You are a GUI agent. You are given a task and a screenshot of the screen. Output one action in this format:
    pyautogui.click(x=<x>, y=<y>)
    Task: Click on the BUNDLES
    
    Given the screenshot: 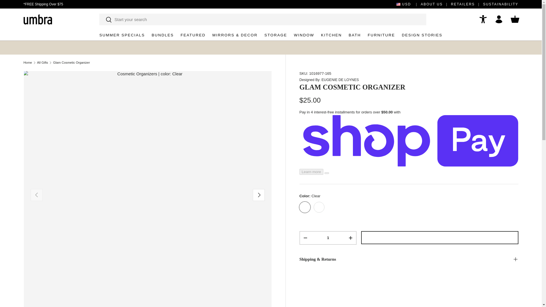 What is the action you would take?
    pyautogui.click(x=163, y=35)
    